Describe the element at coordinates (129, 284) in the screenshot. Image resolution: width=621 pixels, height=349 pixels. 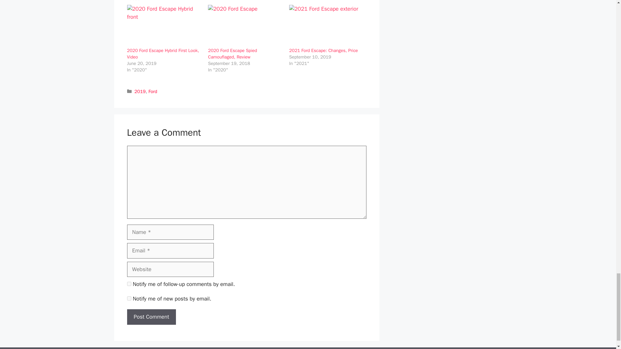
I see `subscribe` at that location.